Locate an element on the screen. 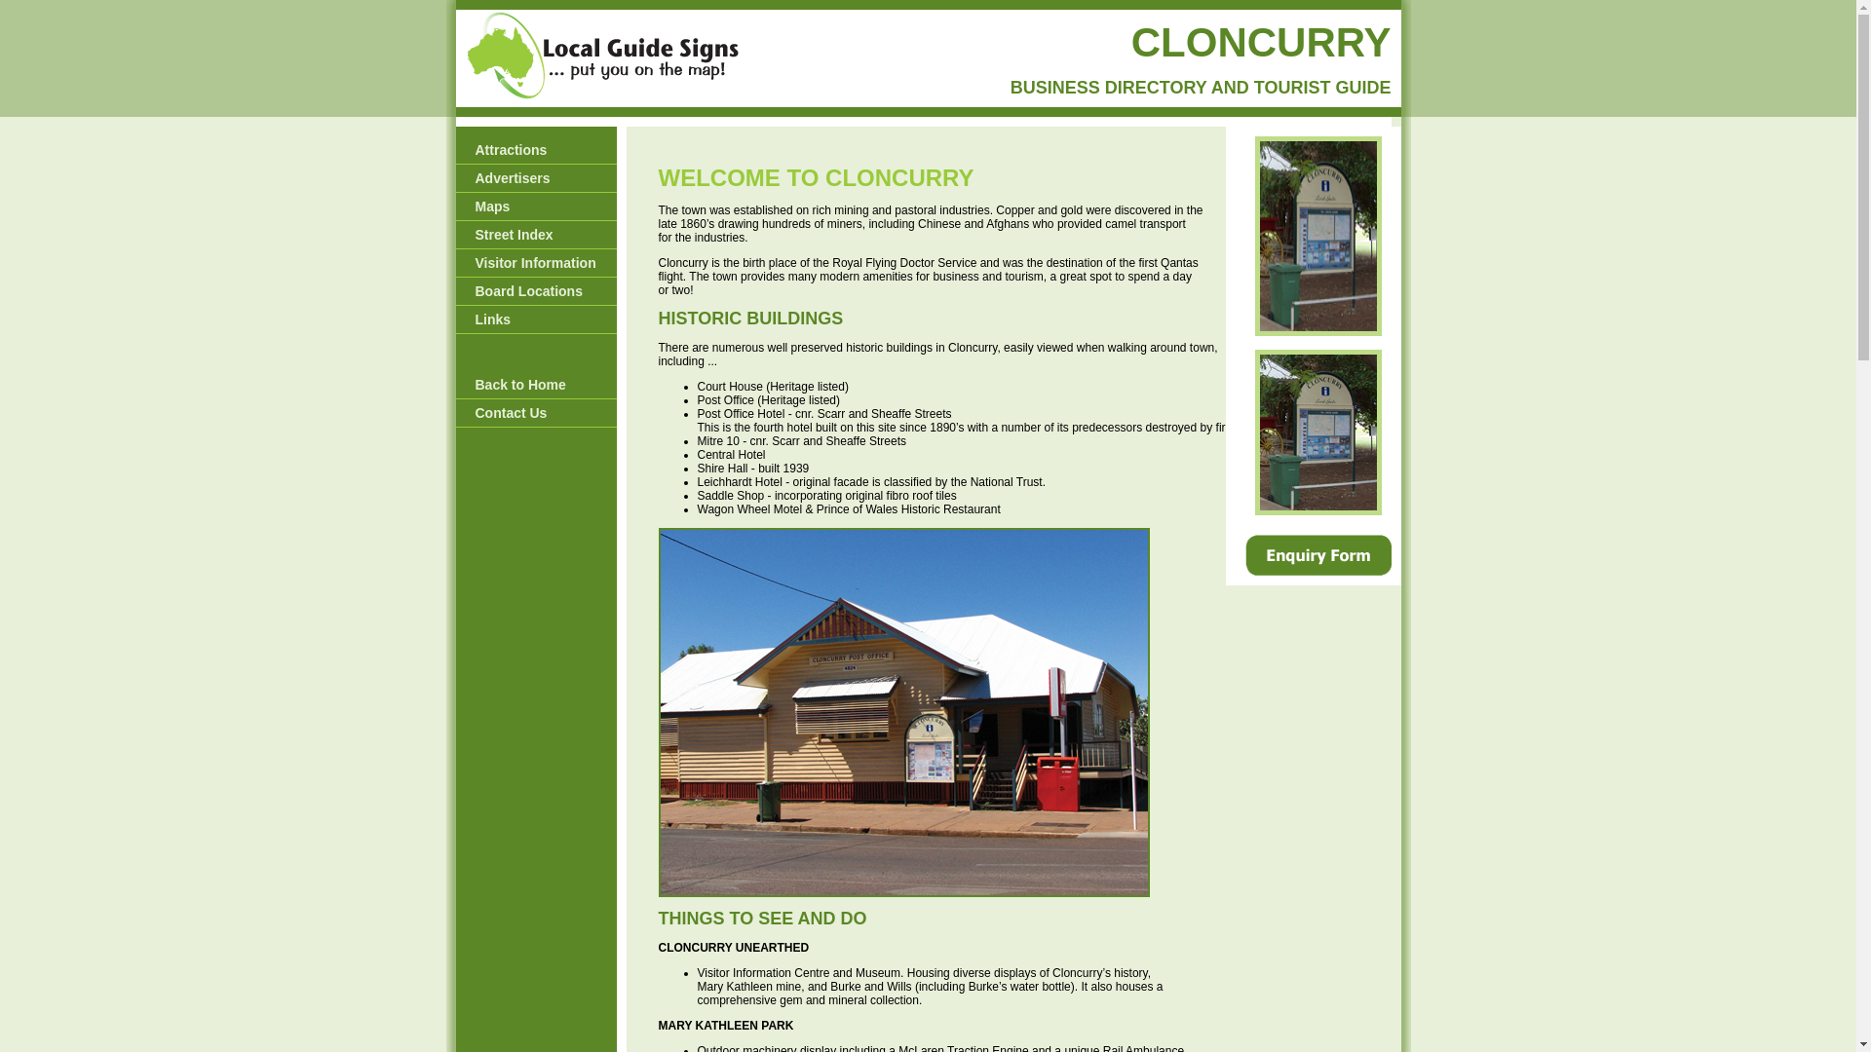  Links is located at coordinates (536, 319).